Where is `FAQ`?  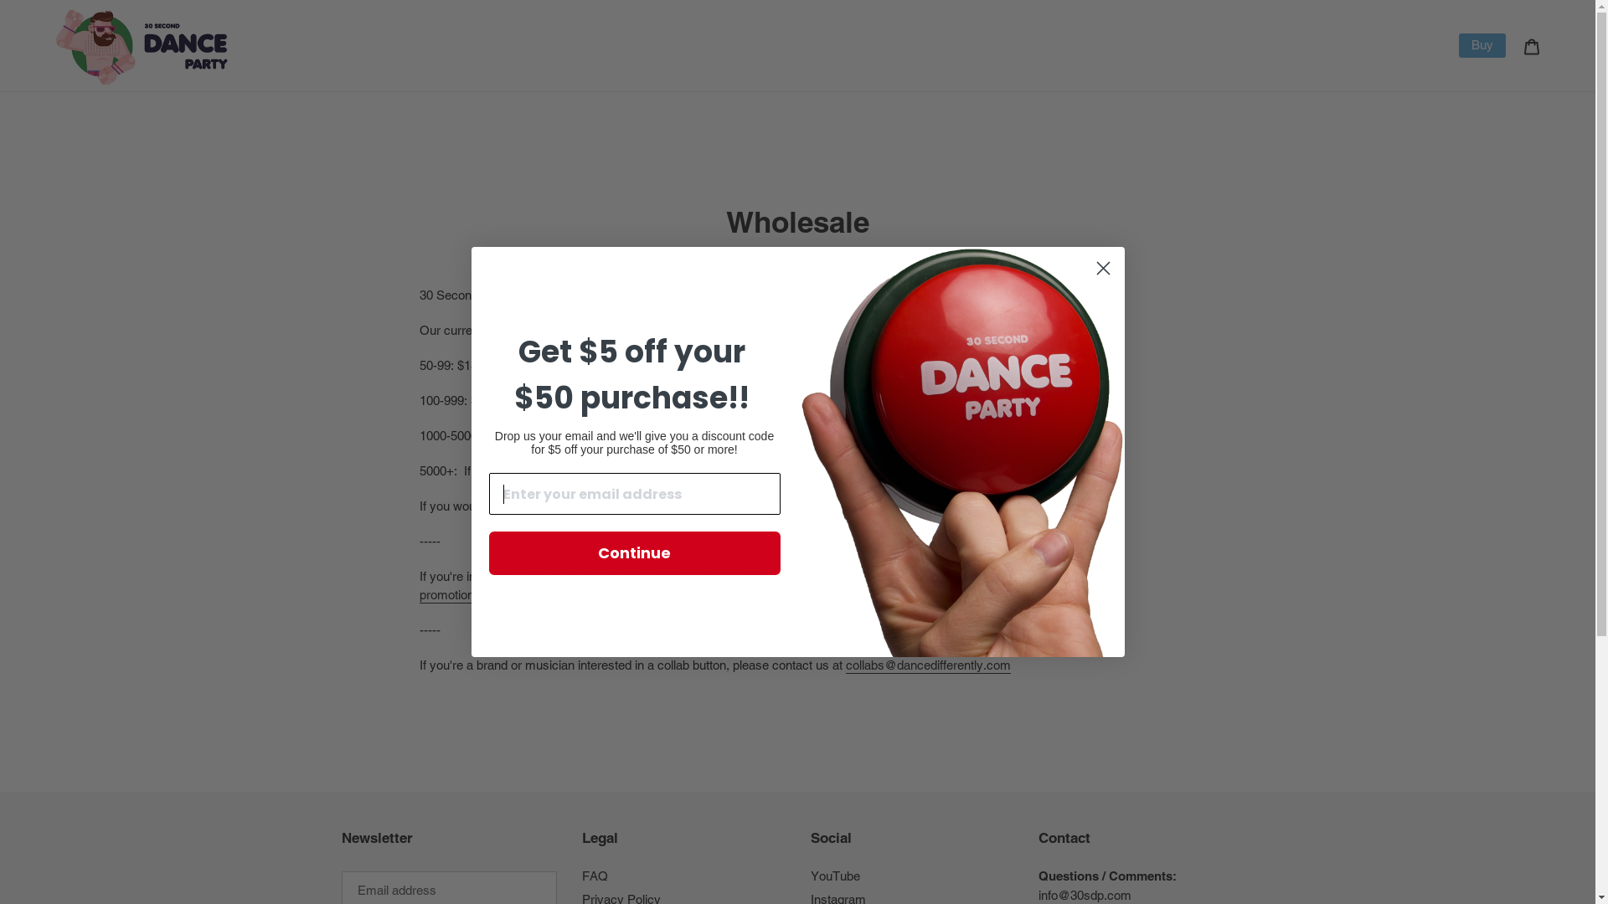 FAQ is located at coordinates (595, 876).